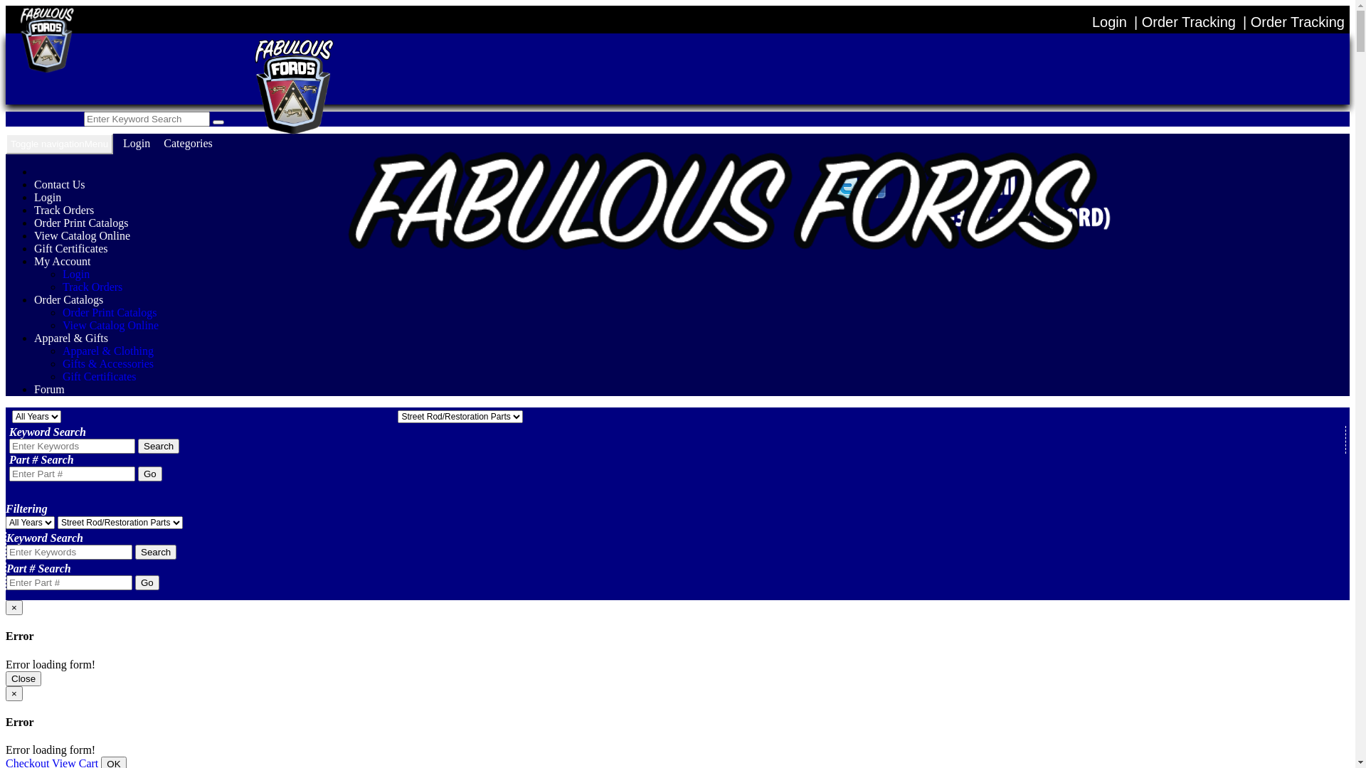  I want to click on Track Orders, so click(64, 210).